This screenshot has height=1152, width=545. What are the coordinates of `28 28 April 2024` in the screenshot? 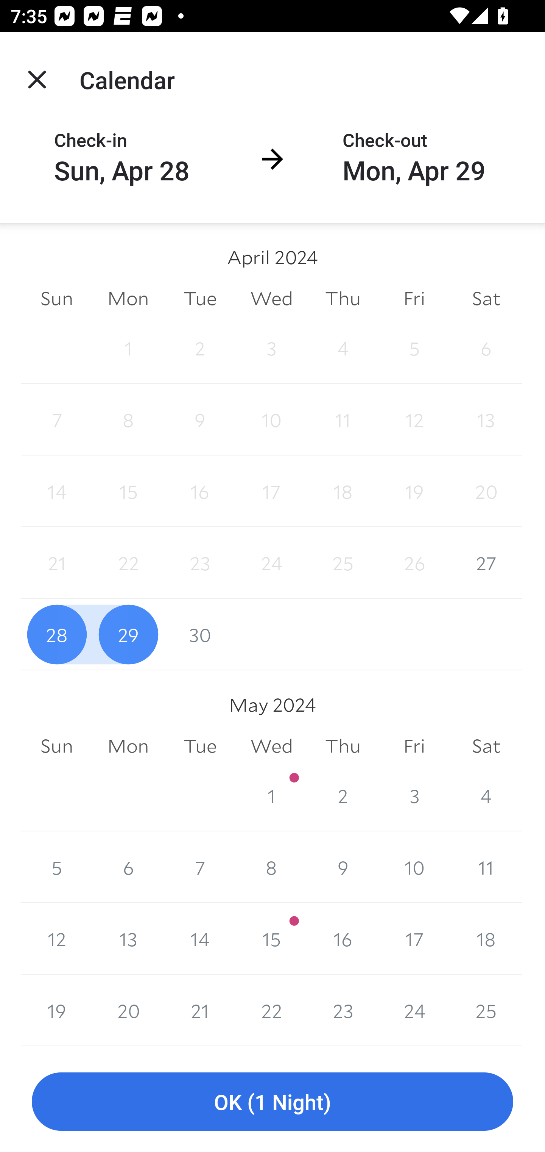 It's located at (57, 634).